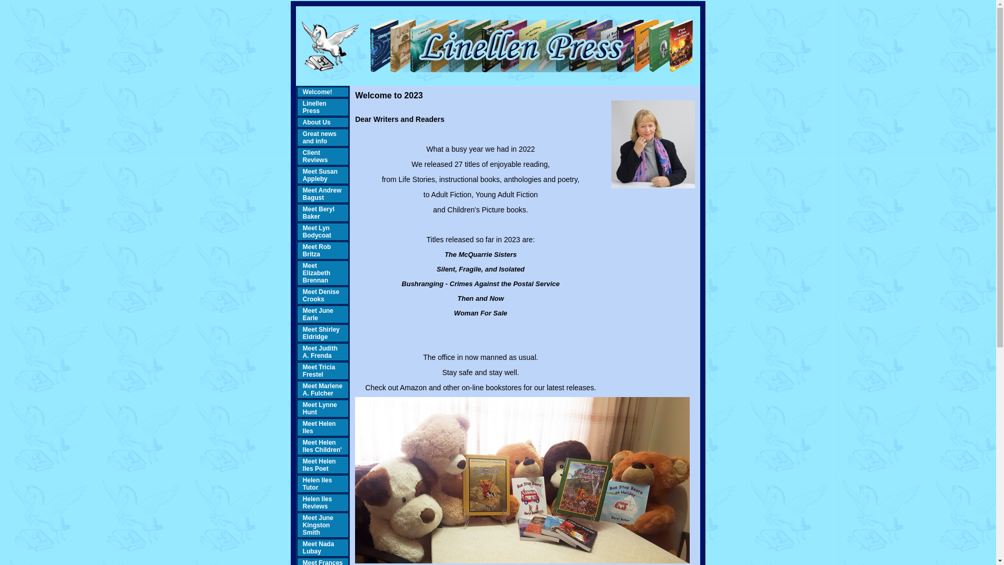 Image resolution: width=1004 pixels, height=565 pixels. I want to click on Great news and info, so click(320, 138).